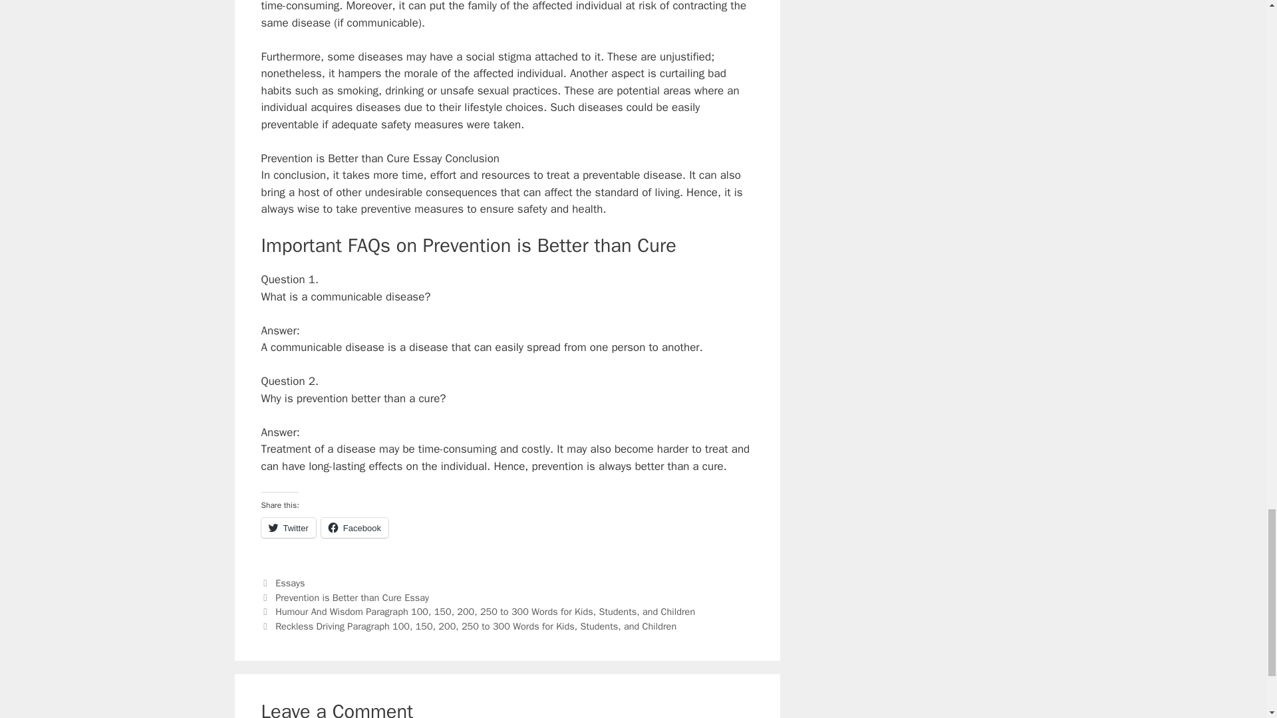 Image resolution: width=1277 pixels, height=718 pixels. I want to click on Click to share on Facebook, so click(355, 527).